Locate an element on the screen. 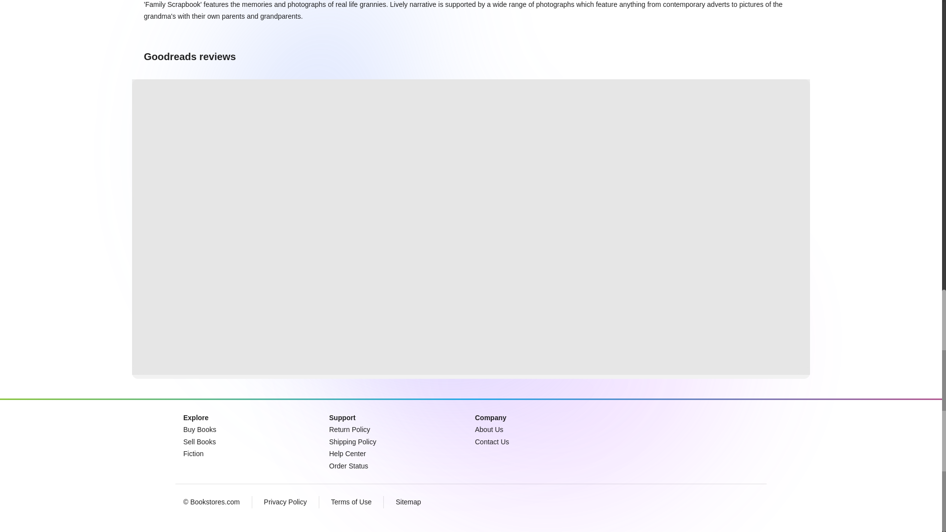  Shipping Policy is located at coordinates (353, 441).